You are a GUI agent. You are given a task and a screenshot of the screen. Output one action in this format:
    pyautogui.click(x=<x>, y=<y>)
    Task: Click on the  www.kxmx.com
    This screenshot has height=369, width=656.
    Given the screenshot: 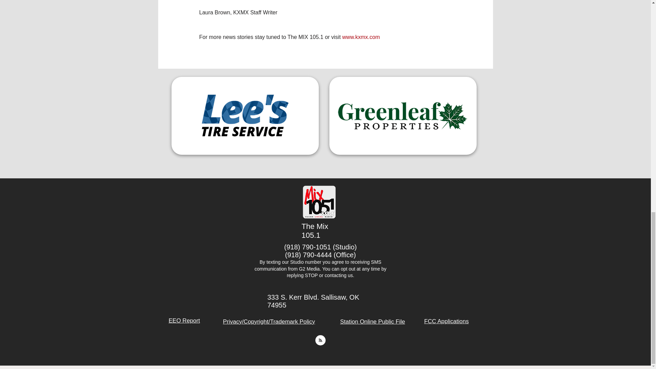 What is the action you would take?
    pyautogui.click(x=360, y=37)
    